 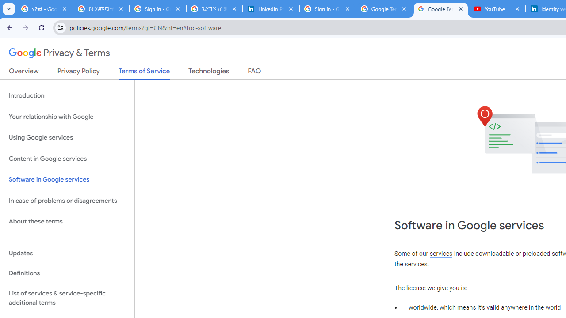 I want to click on Sign in - Google Accounts, so click(x=328, y=9).